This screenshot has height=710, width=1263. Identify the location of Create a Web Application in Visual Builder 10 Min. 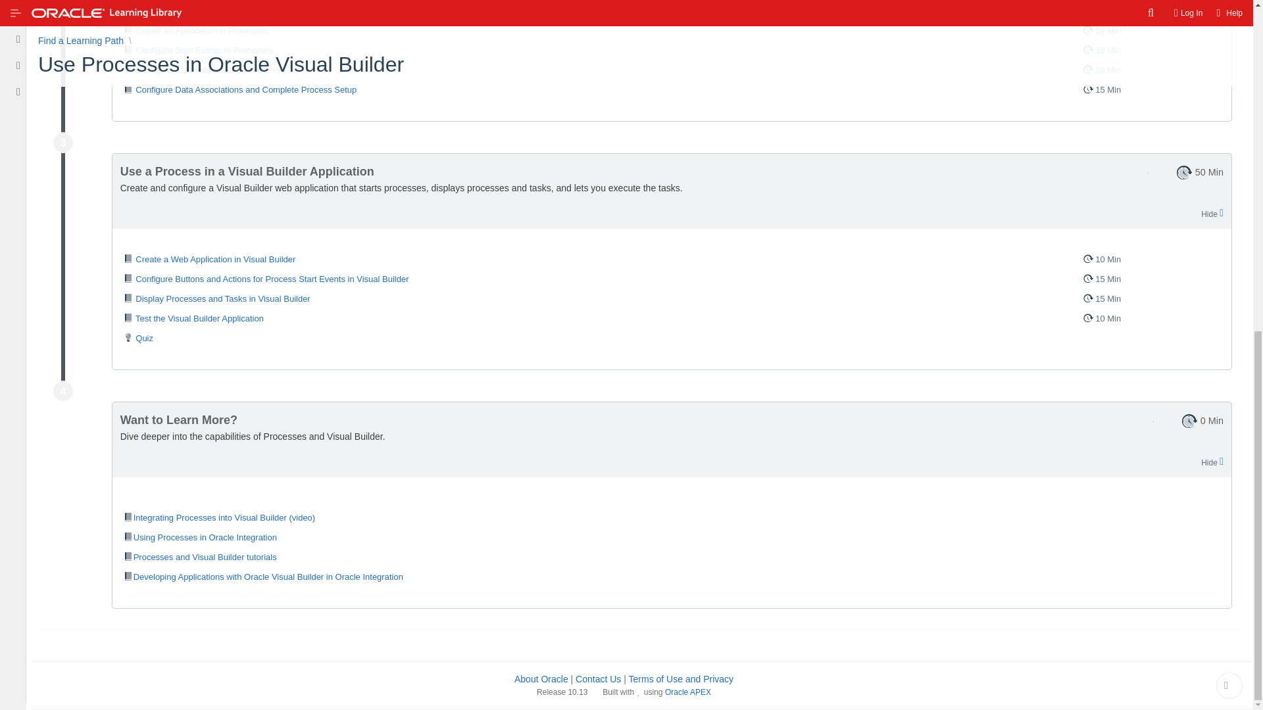
(672, 260).